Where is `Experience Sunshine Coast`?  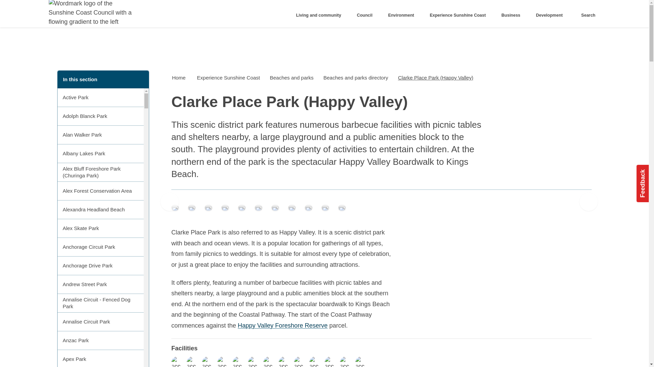
Experience Sunshine Coast is located at coordinates (460, 15).